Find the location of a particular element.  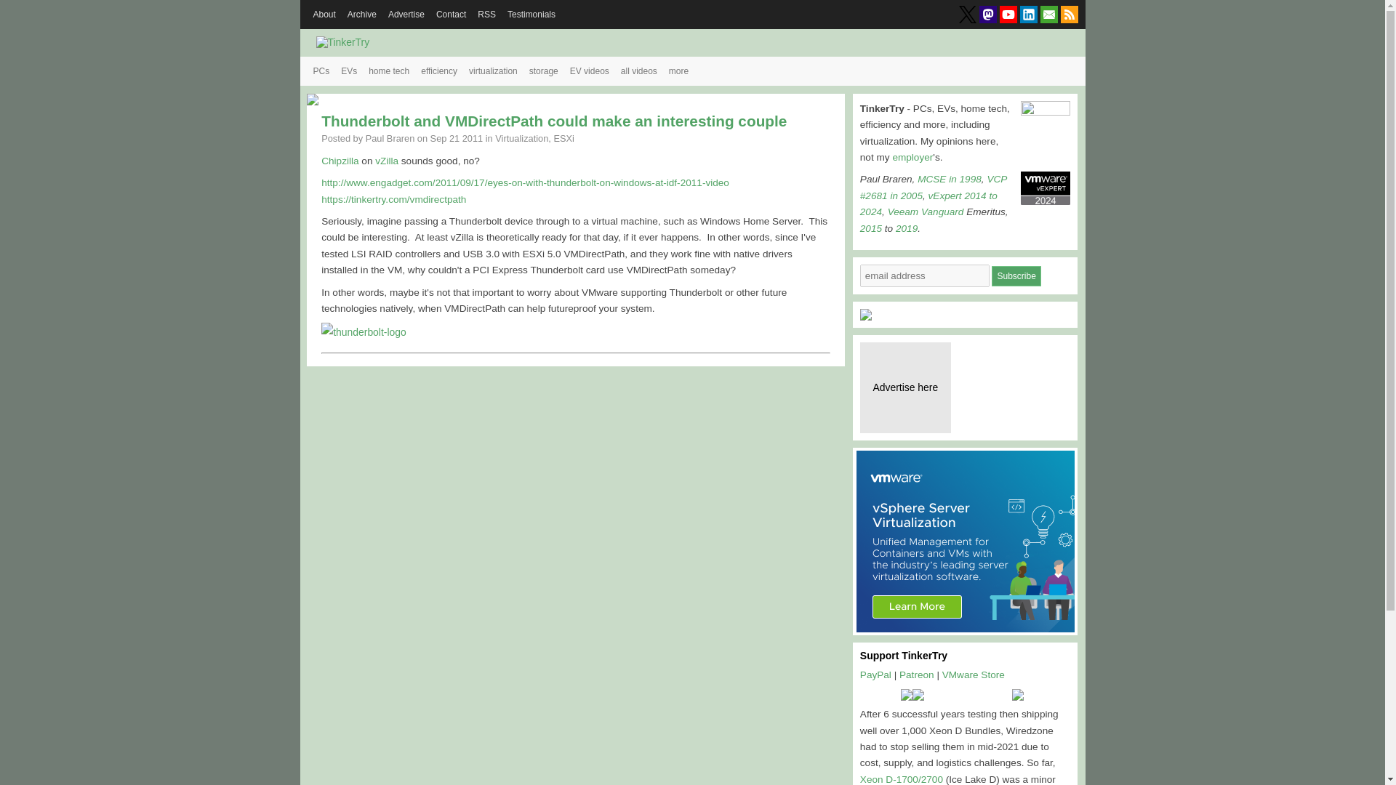

virtualization is located at coordinates (493, 71).